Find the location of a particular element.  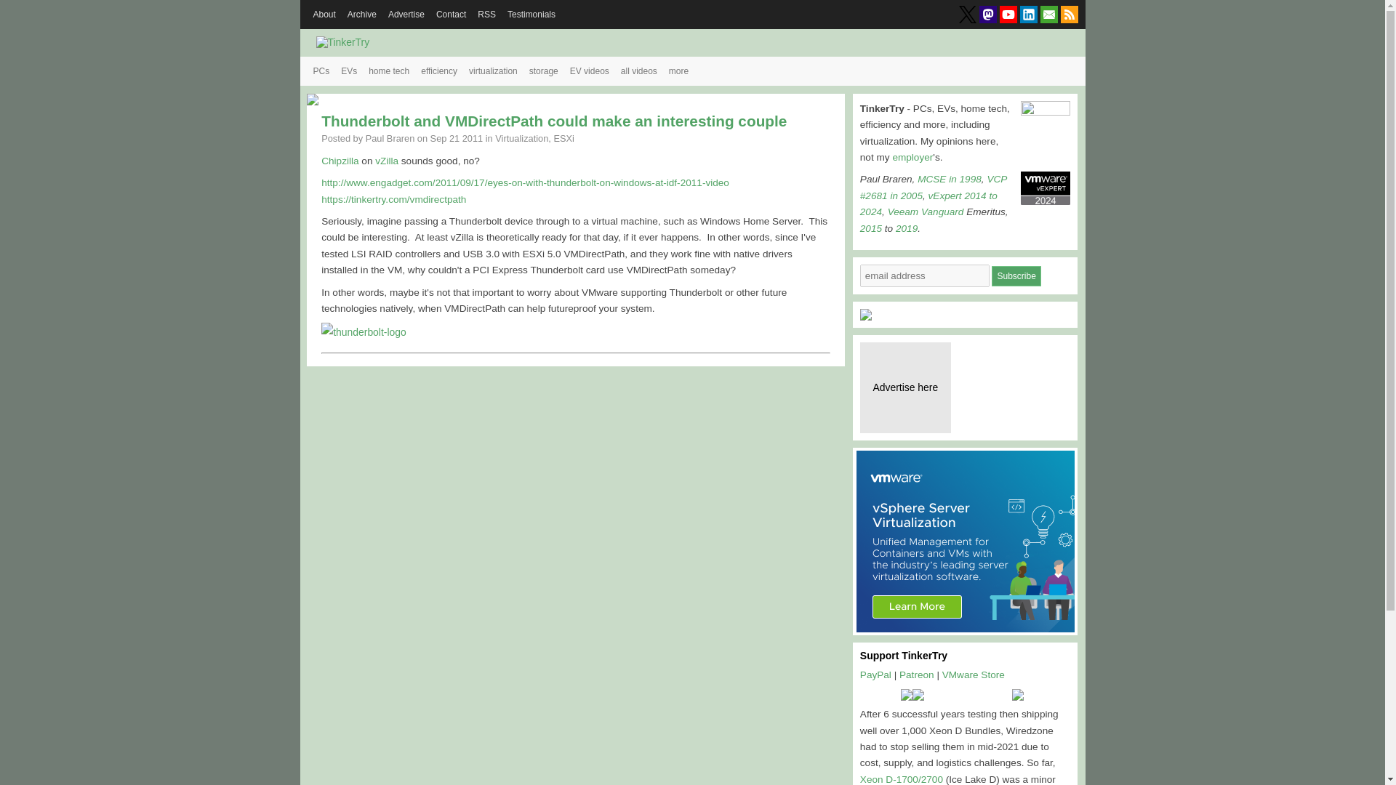

virtualization is located at coordinates (493, 71).